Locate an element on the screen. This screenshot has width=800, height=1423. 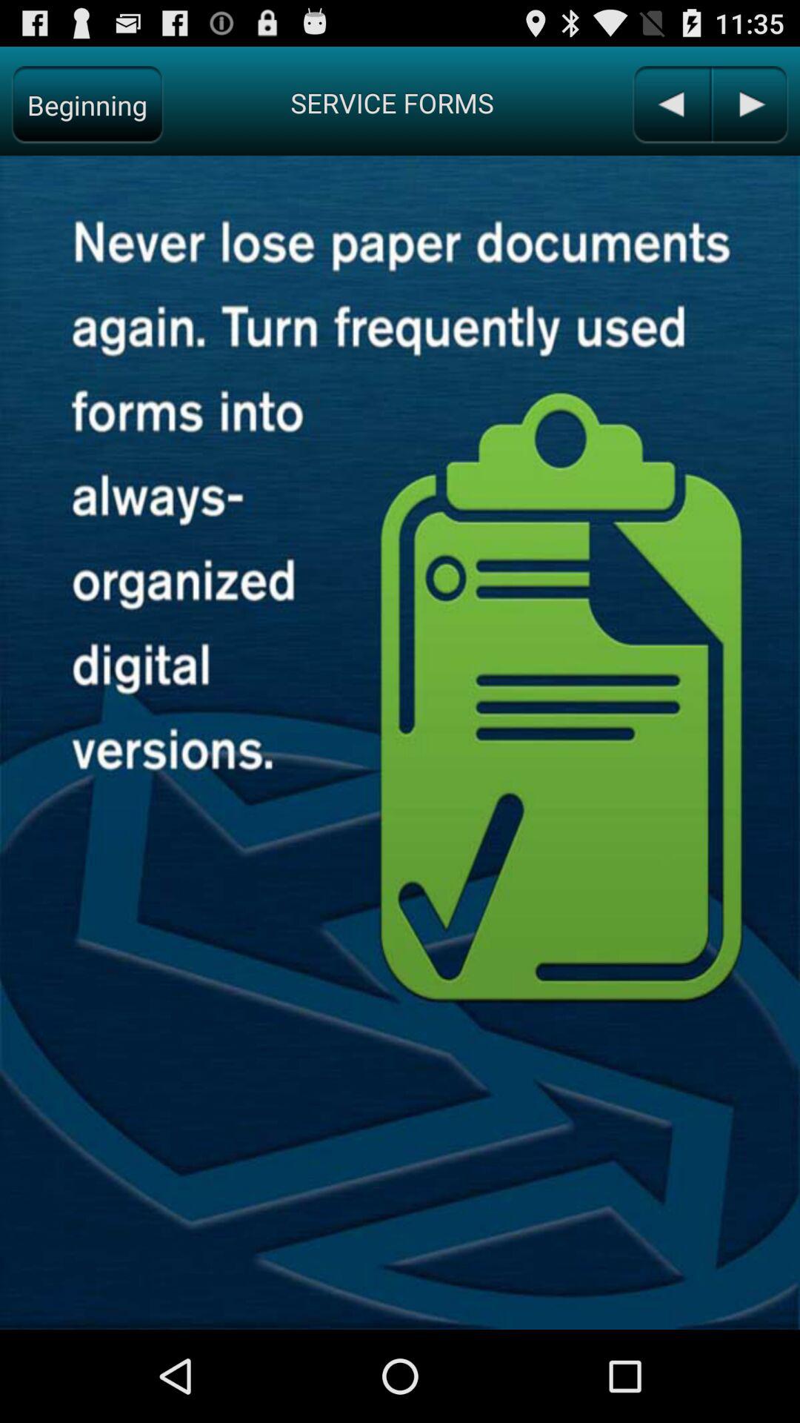
click to the next is located at coordinates (750, 105).